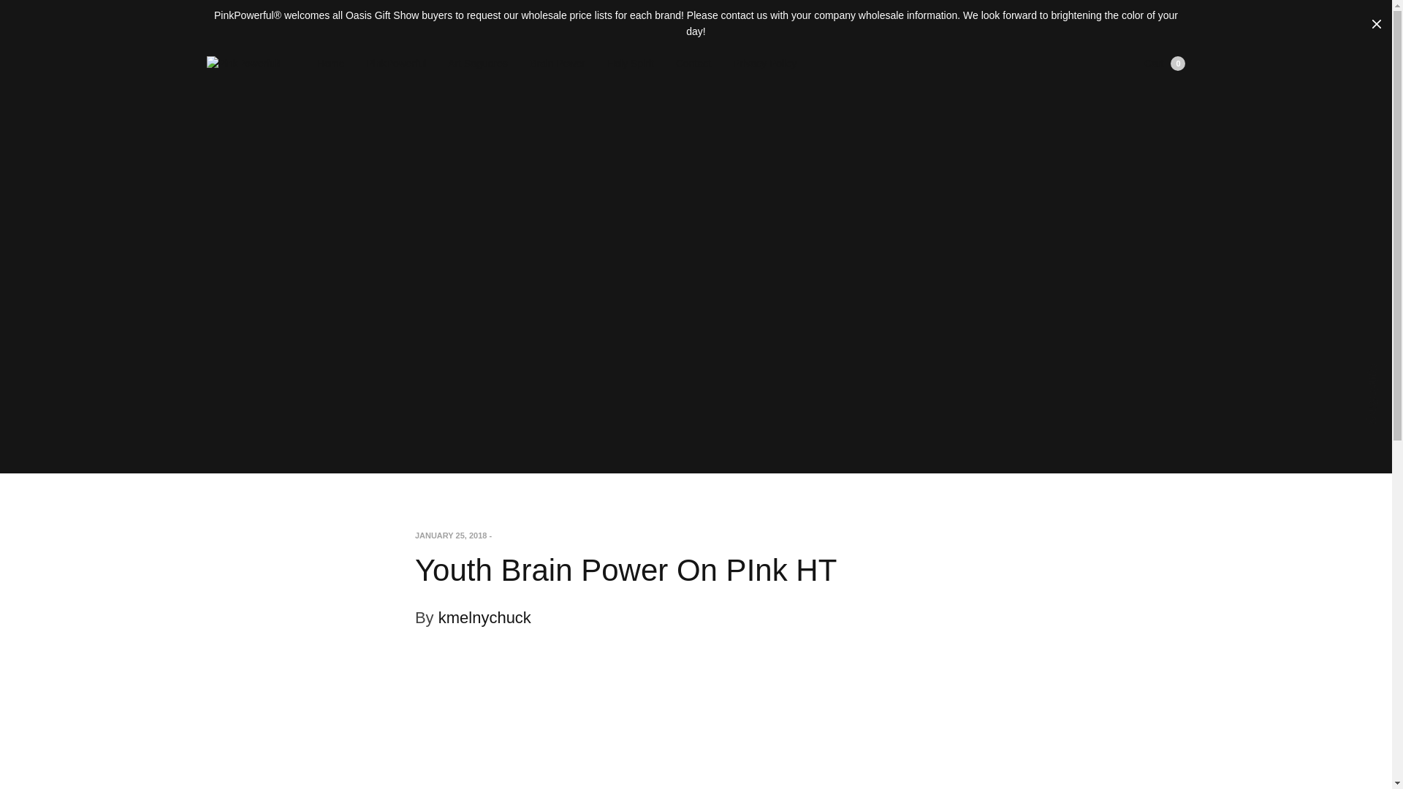 The height and width of the screenshot is (789, 1403). Describe the element at coordinates (478, 63) in the screenshot. I see `Contact` at that location.